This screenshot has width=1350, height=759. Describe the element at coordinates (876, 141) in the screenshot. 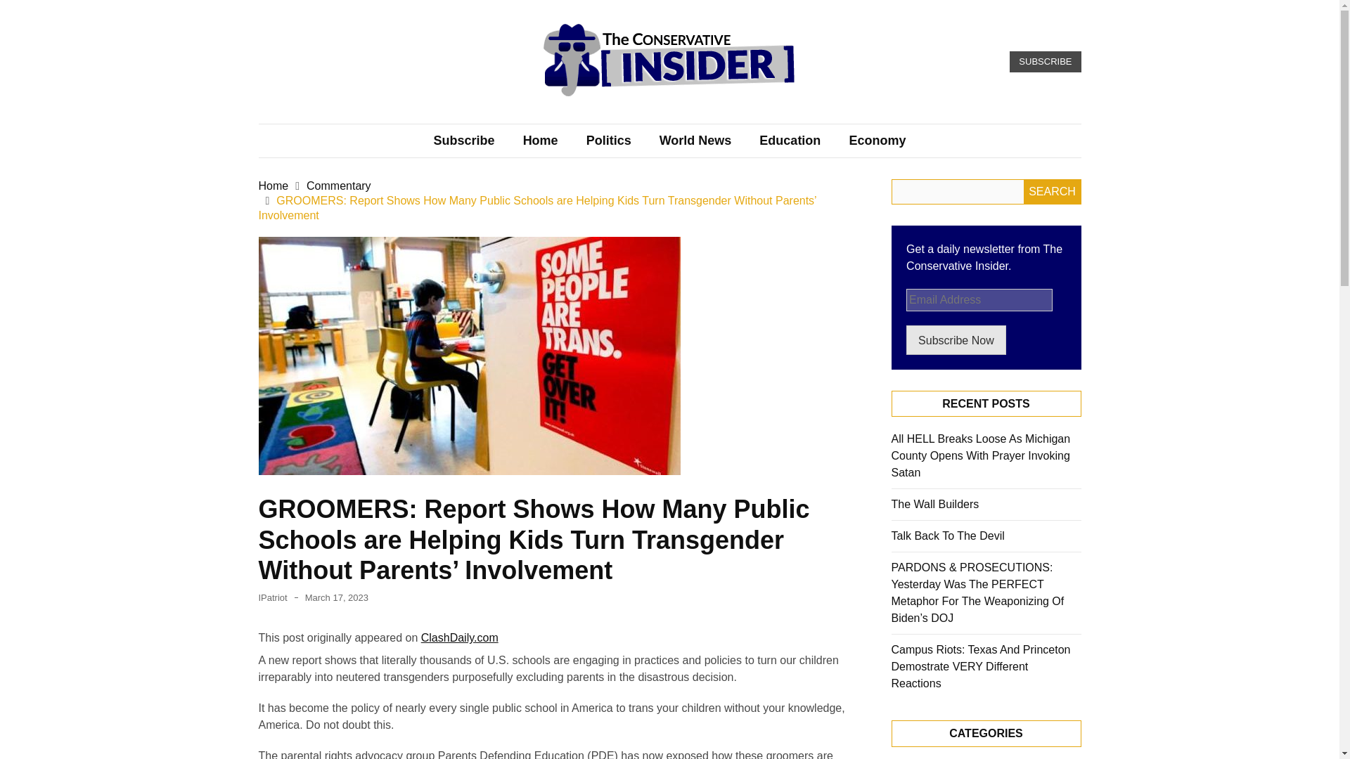

I see `Economy` at that location.